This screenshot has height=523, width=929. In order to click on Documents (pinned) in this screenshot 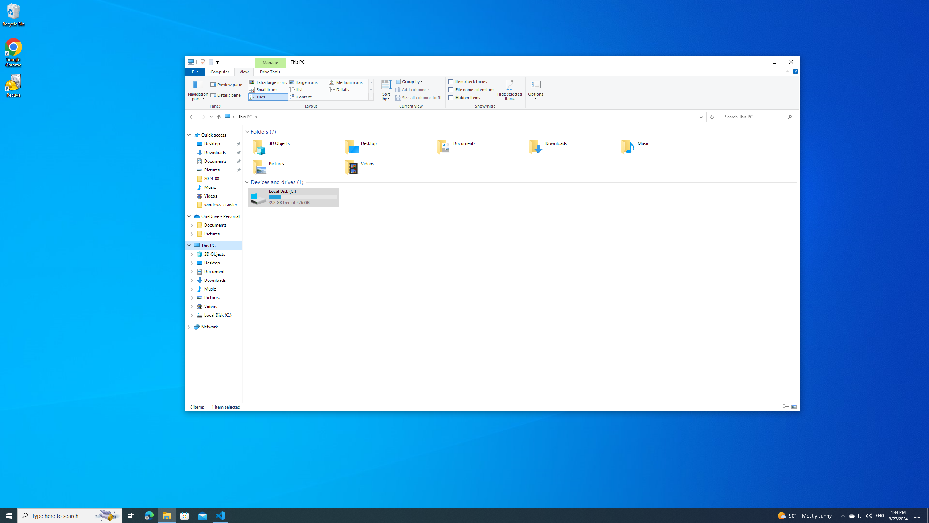, I will do `click(216, 161)`.